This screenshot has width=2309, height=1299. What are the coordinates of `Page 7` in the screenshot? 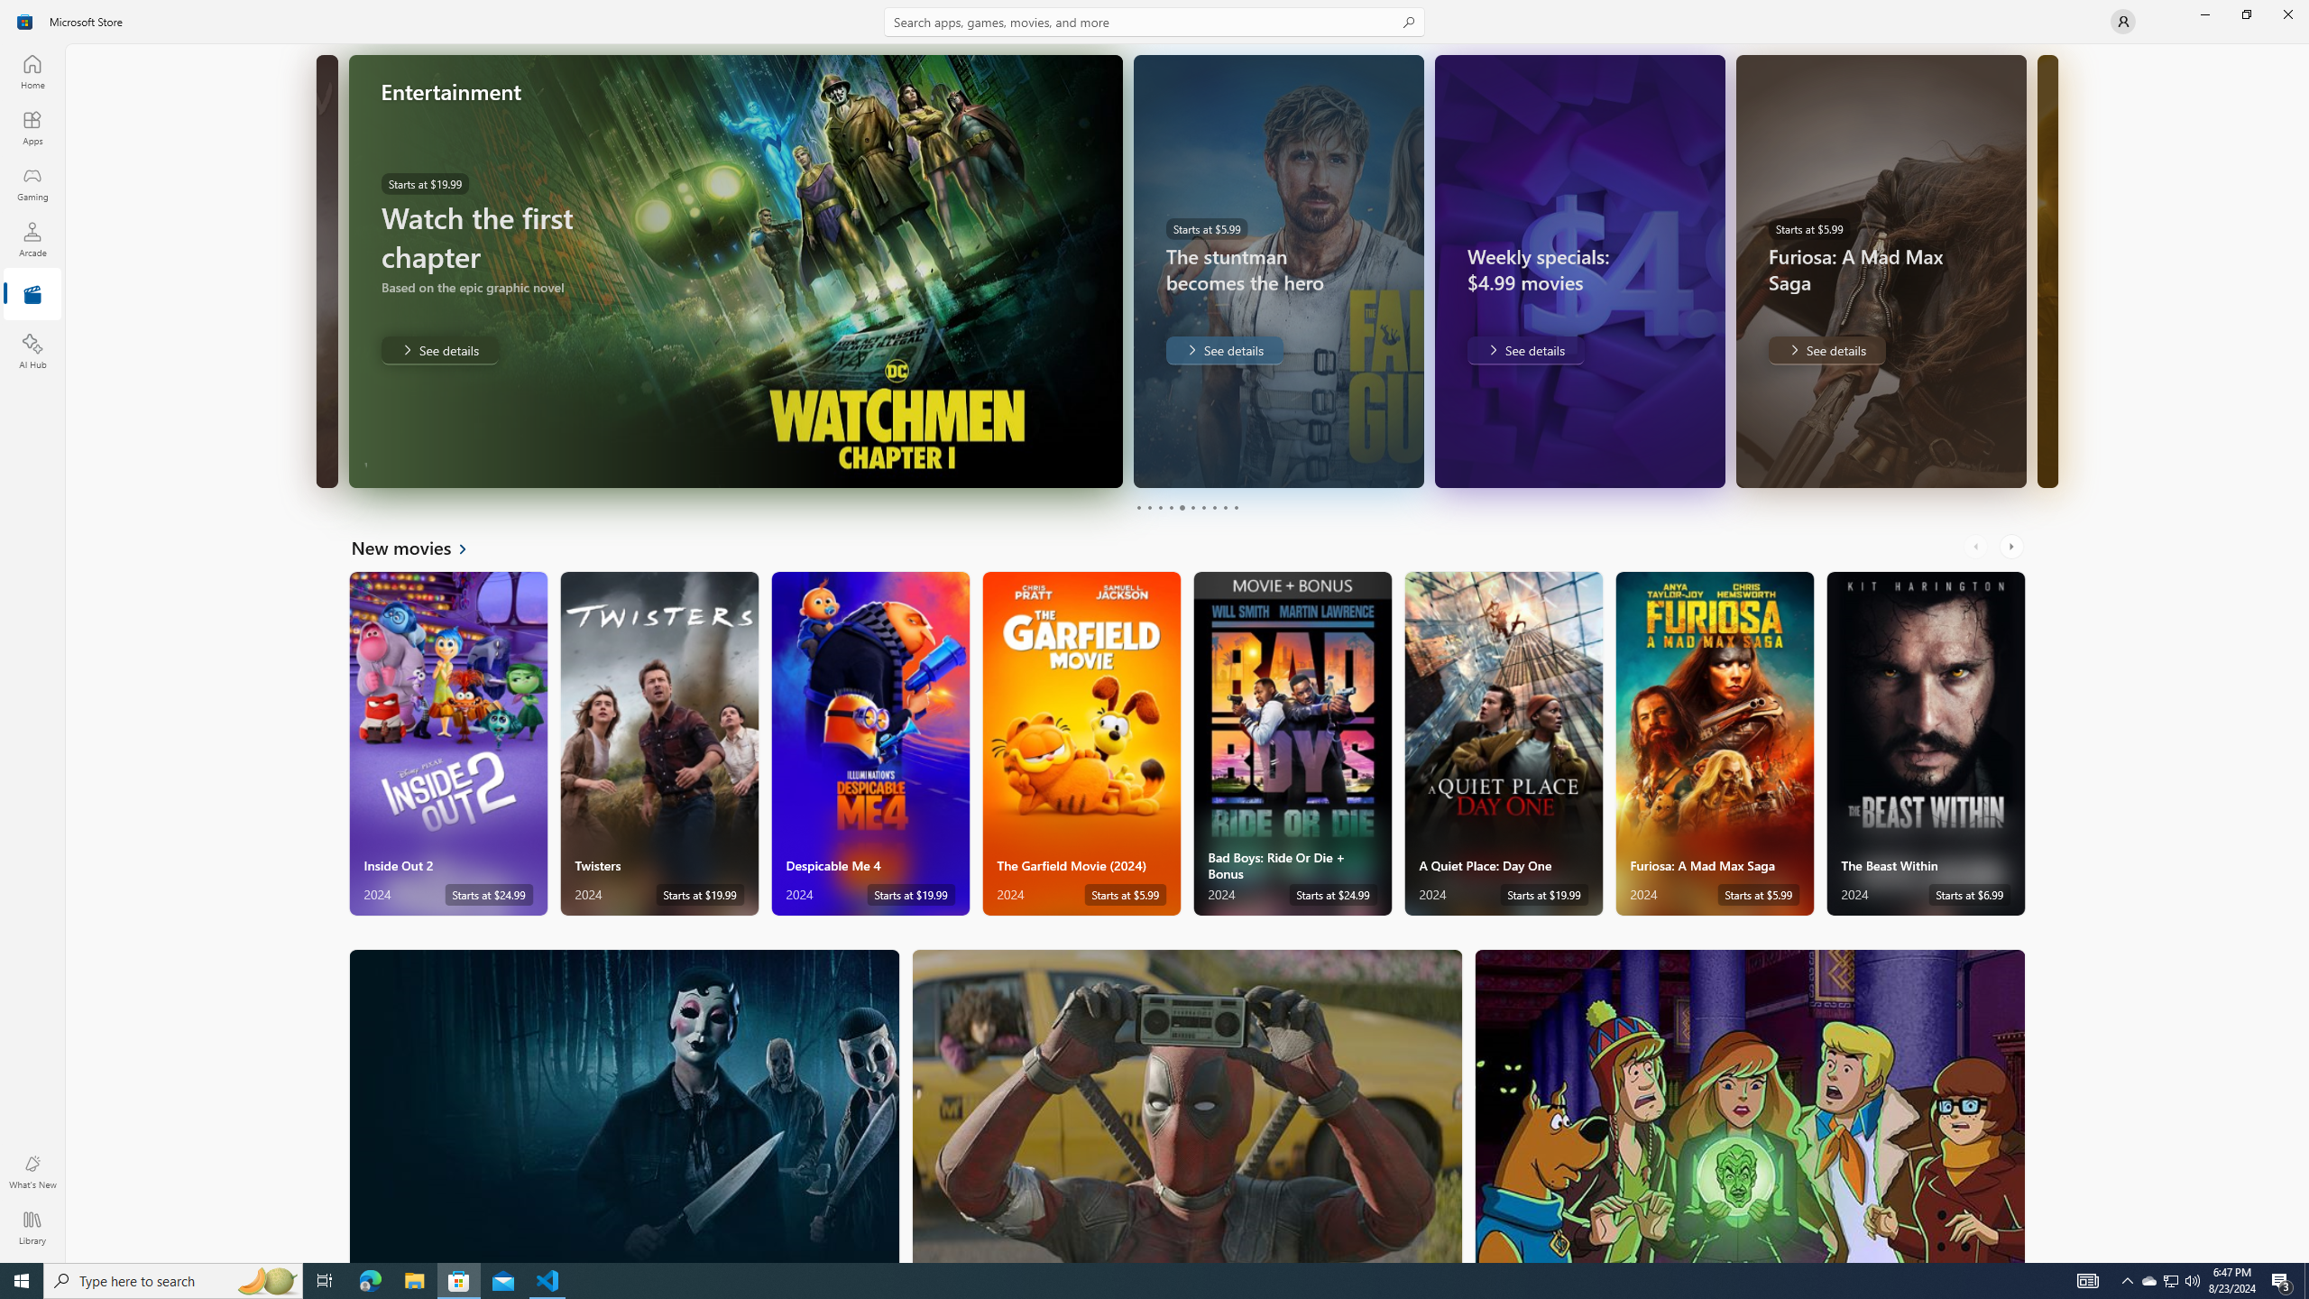 It's located at (1202, 507).